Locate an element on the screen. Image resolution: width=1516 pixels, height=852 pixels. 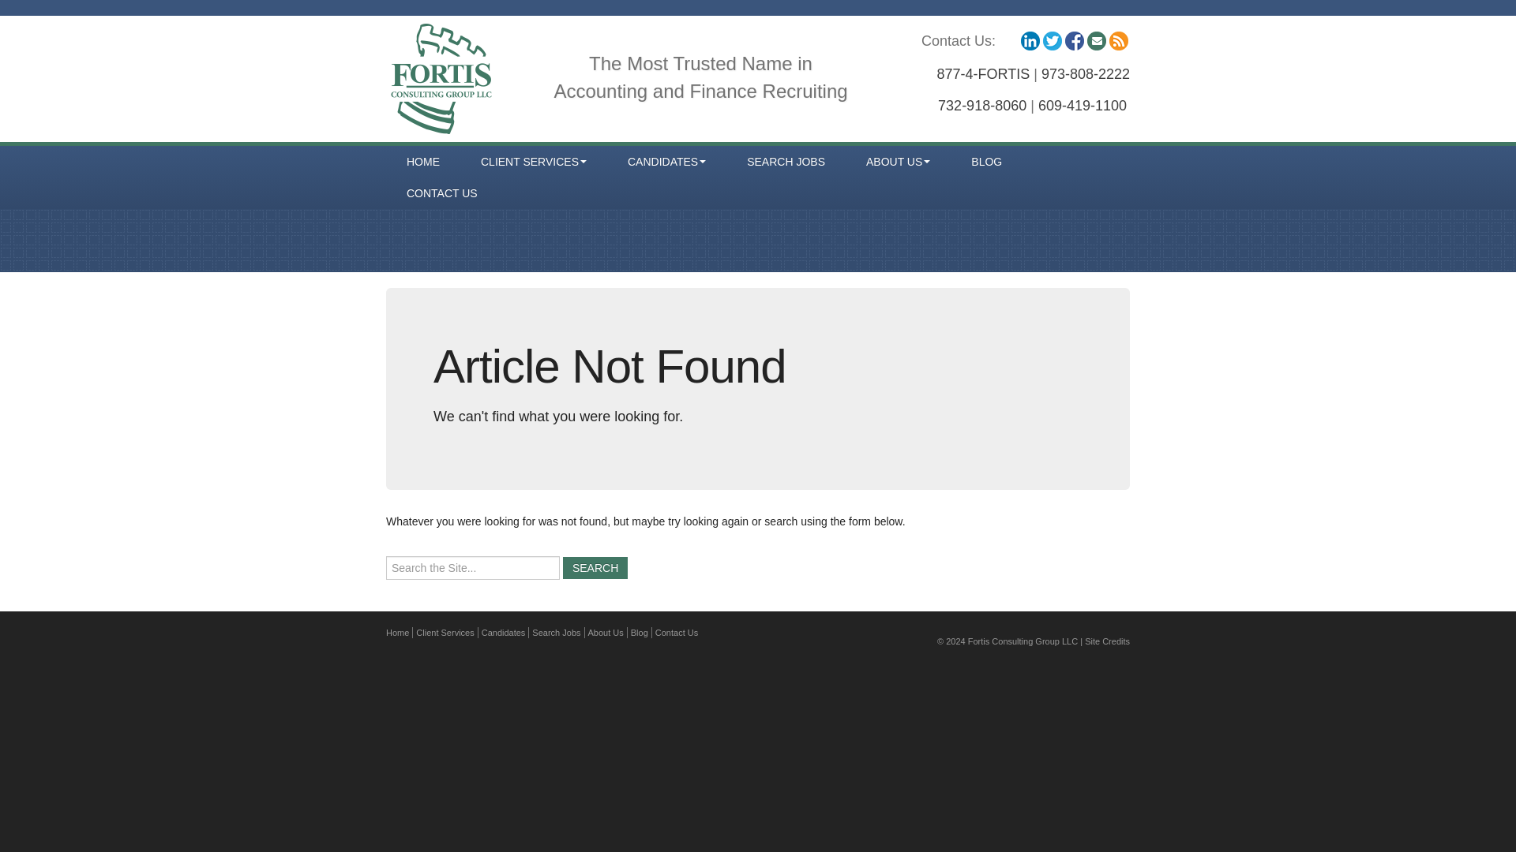
Follow us on Twitter is located at coordinates (1052, 40).